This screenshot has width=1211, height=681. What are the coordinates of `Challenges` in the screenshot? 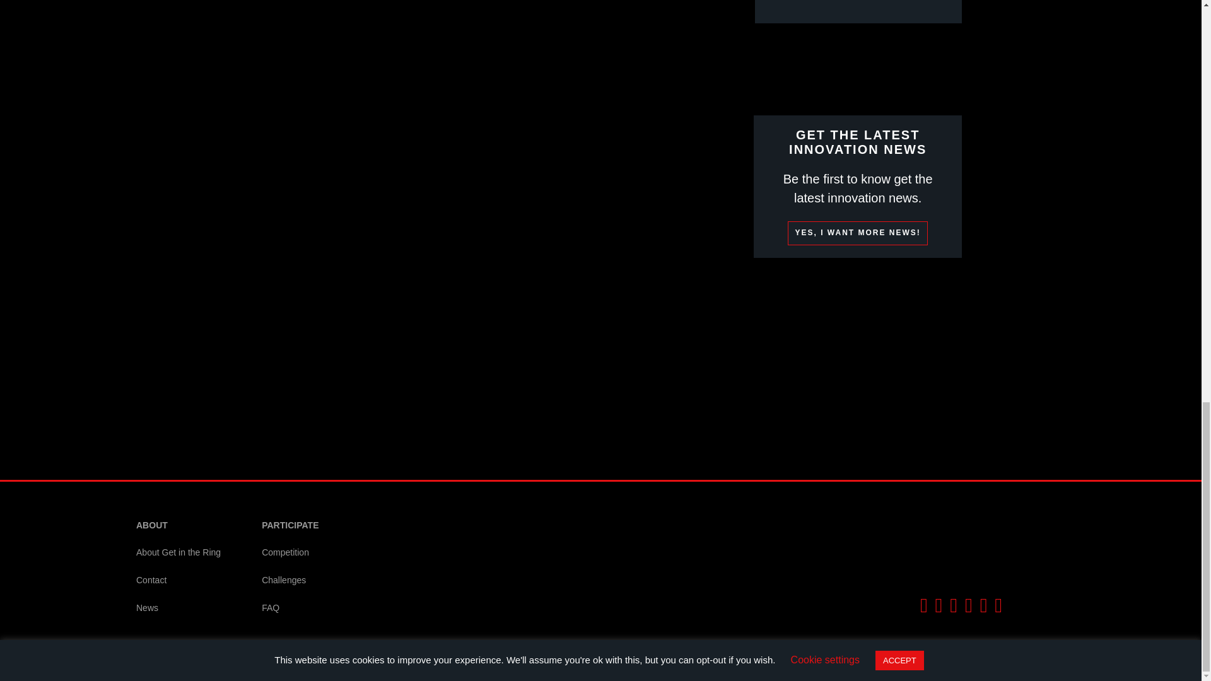 It's located at (290, 580).